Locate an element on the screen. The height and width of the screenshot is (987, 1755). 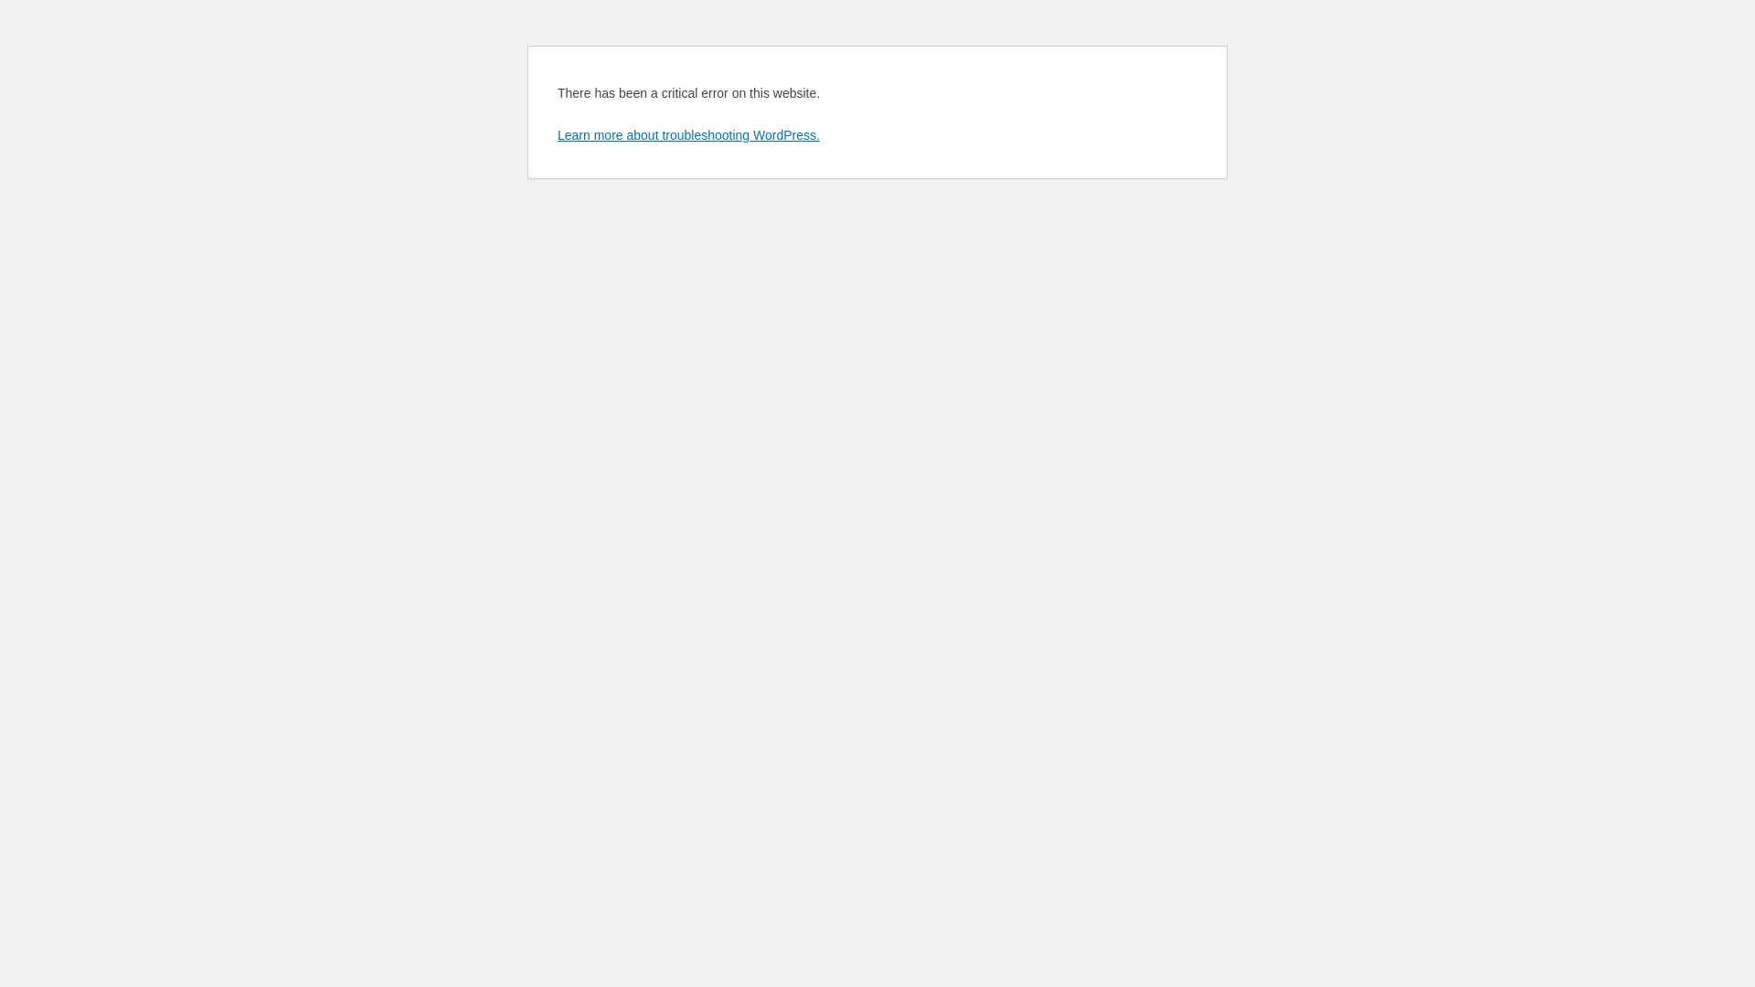
Learn more about troubleshooting WordPress. is located at coordinates (689, 135).